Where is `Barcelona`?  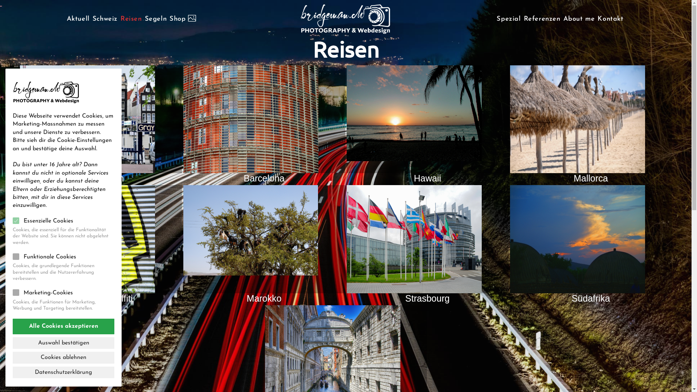
Barcelona is located at coordinates (250, 119).